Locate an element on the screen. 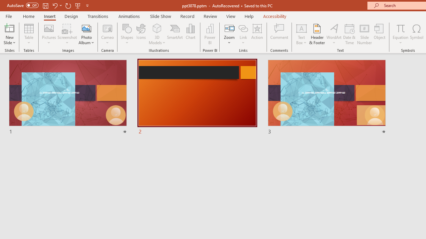  More Options is located at coordinates (401, 40).